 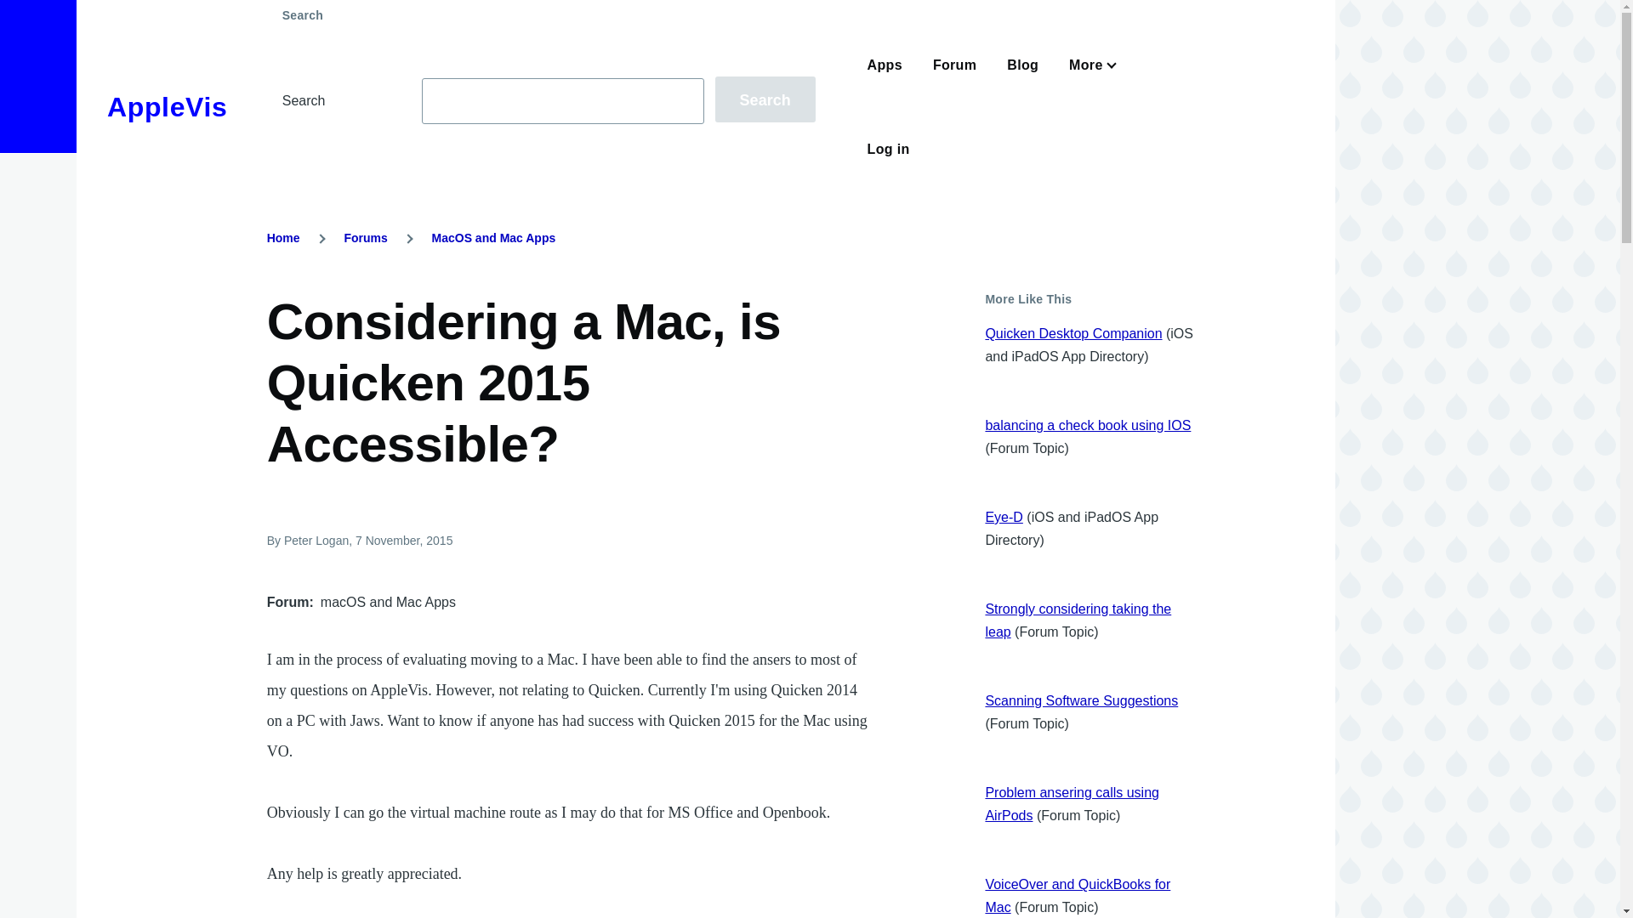 What do you see at coordinates (284, 238) in the screenshot?
I see `Home` at bounding box center [284, 238].